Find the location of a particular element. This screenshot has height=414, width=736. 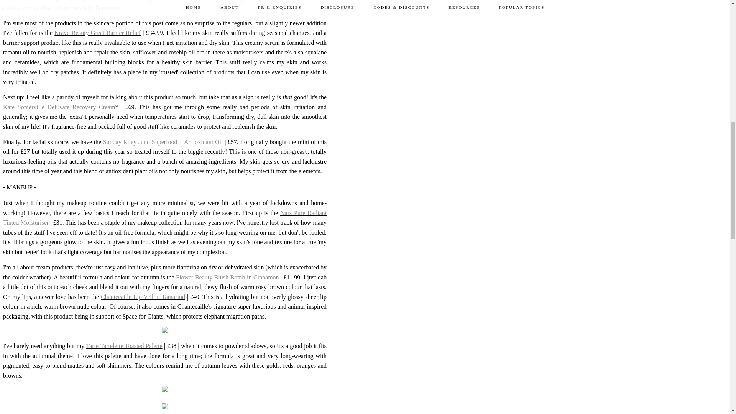

Tarte Tartelette Toasted Palette is located at coordinates (124, 346).